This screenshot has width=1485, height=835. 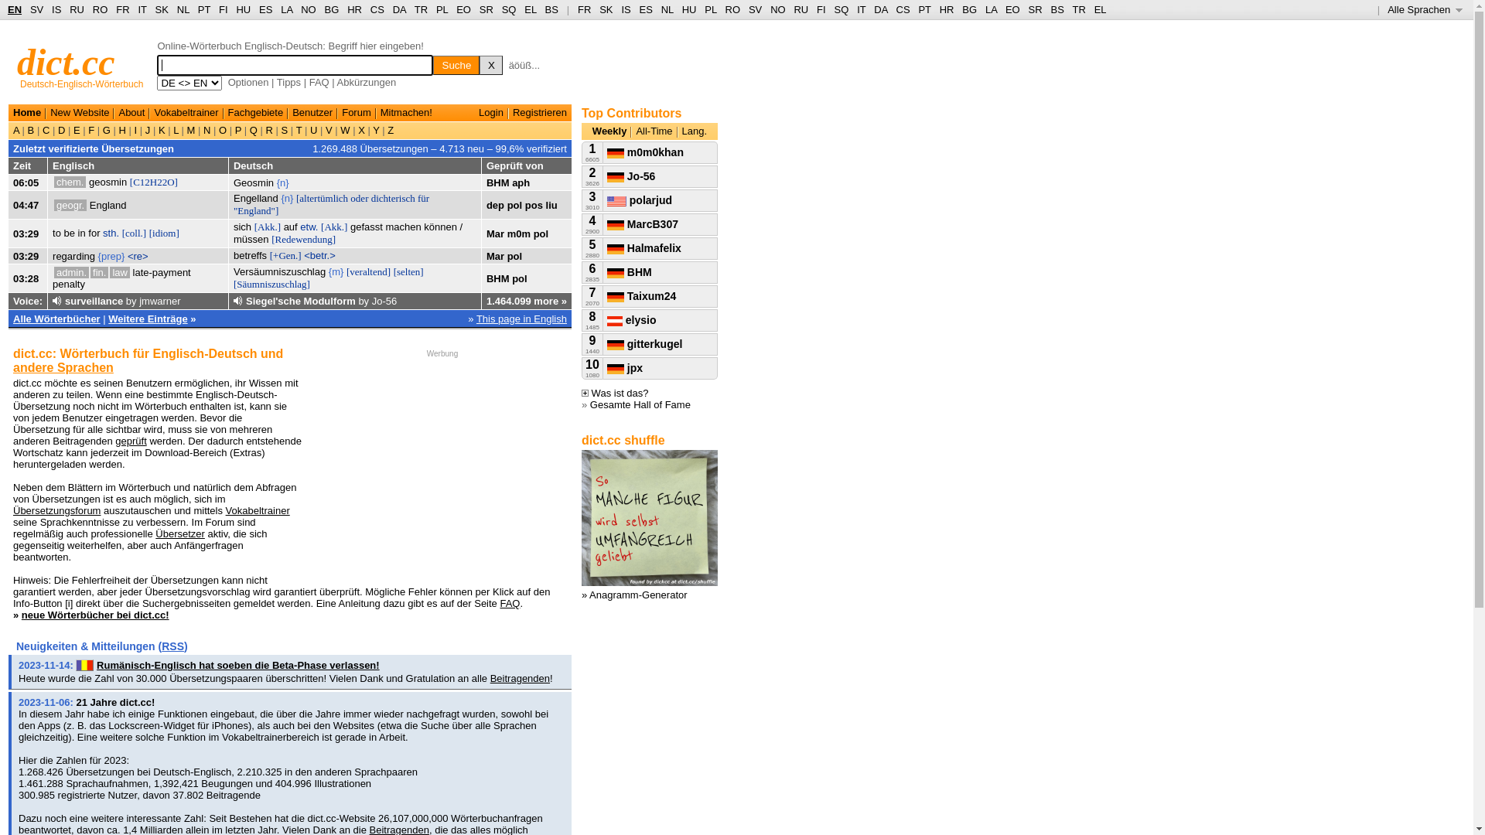 What do you see at coordinates (269, 130) in the screenshot?
I see `R` at bounding box center [269, 130].